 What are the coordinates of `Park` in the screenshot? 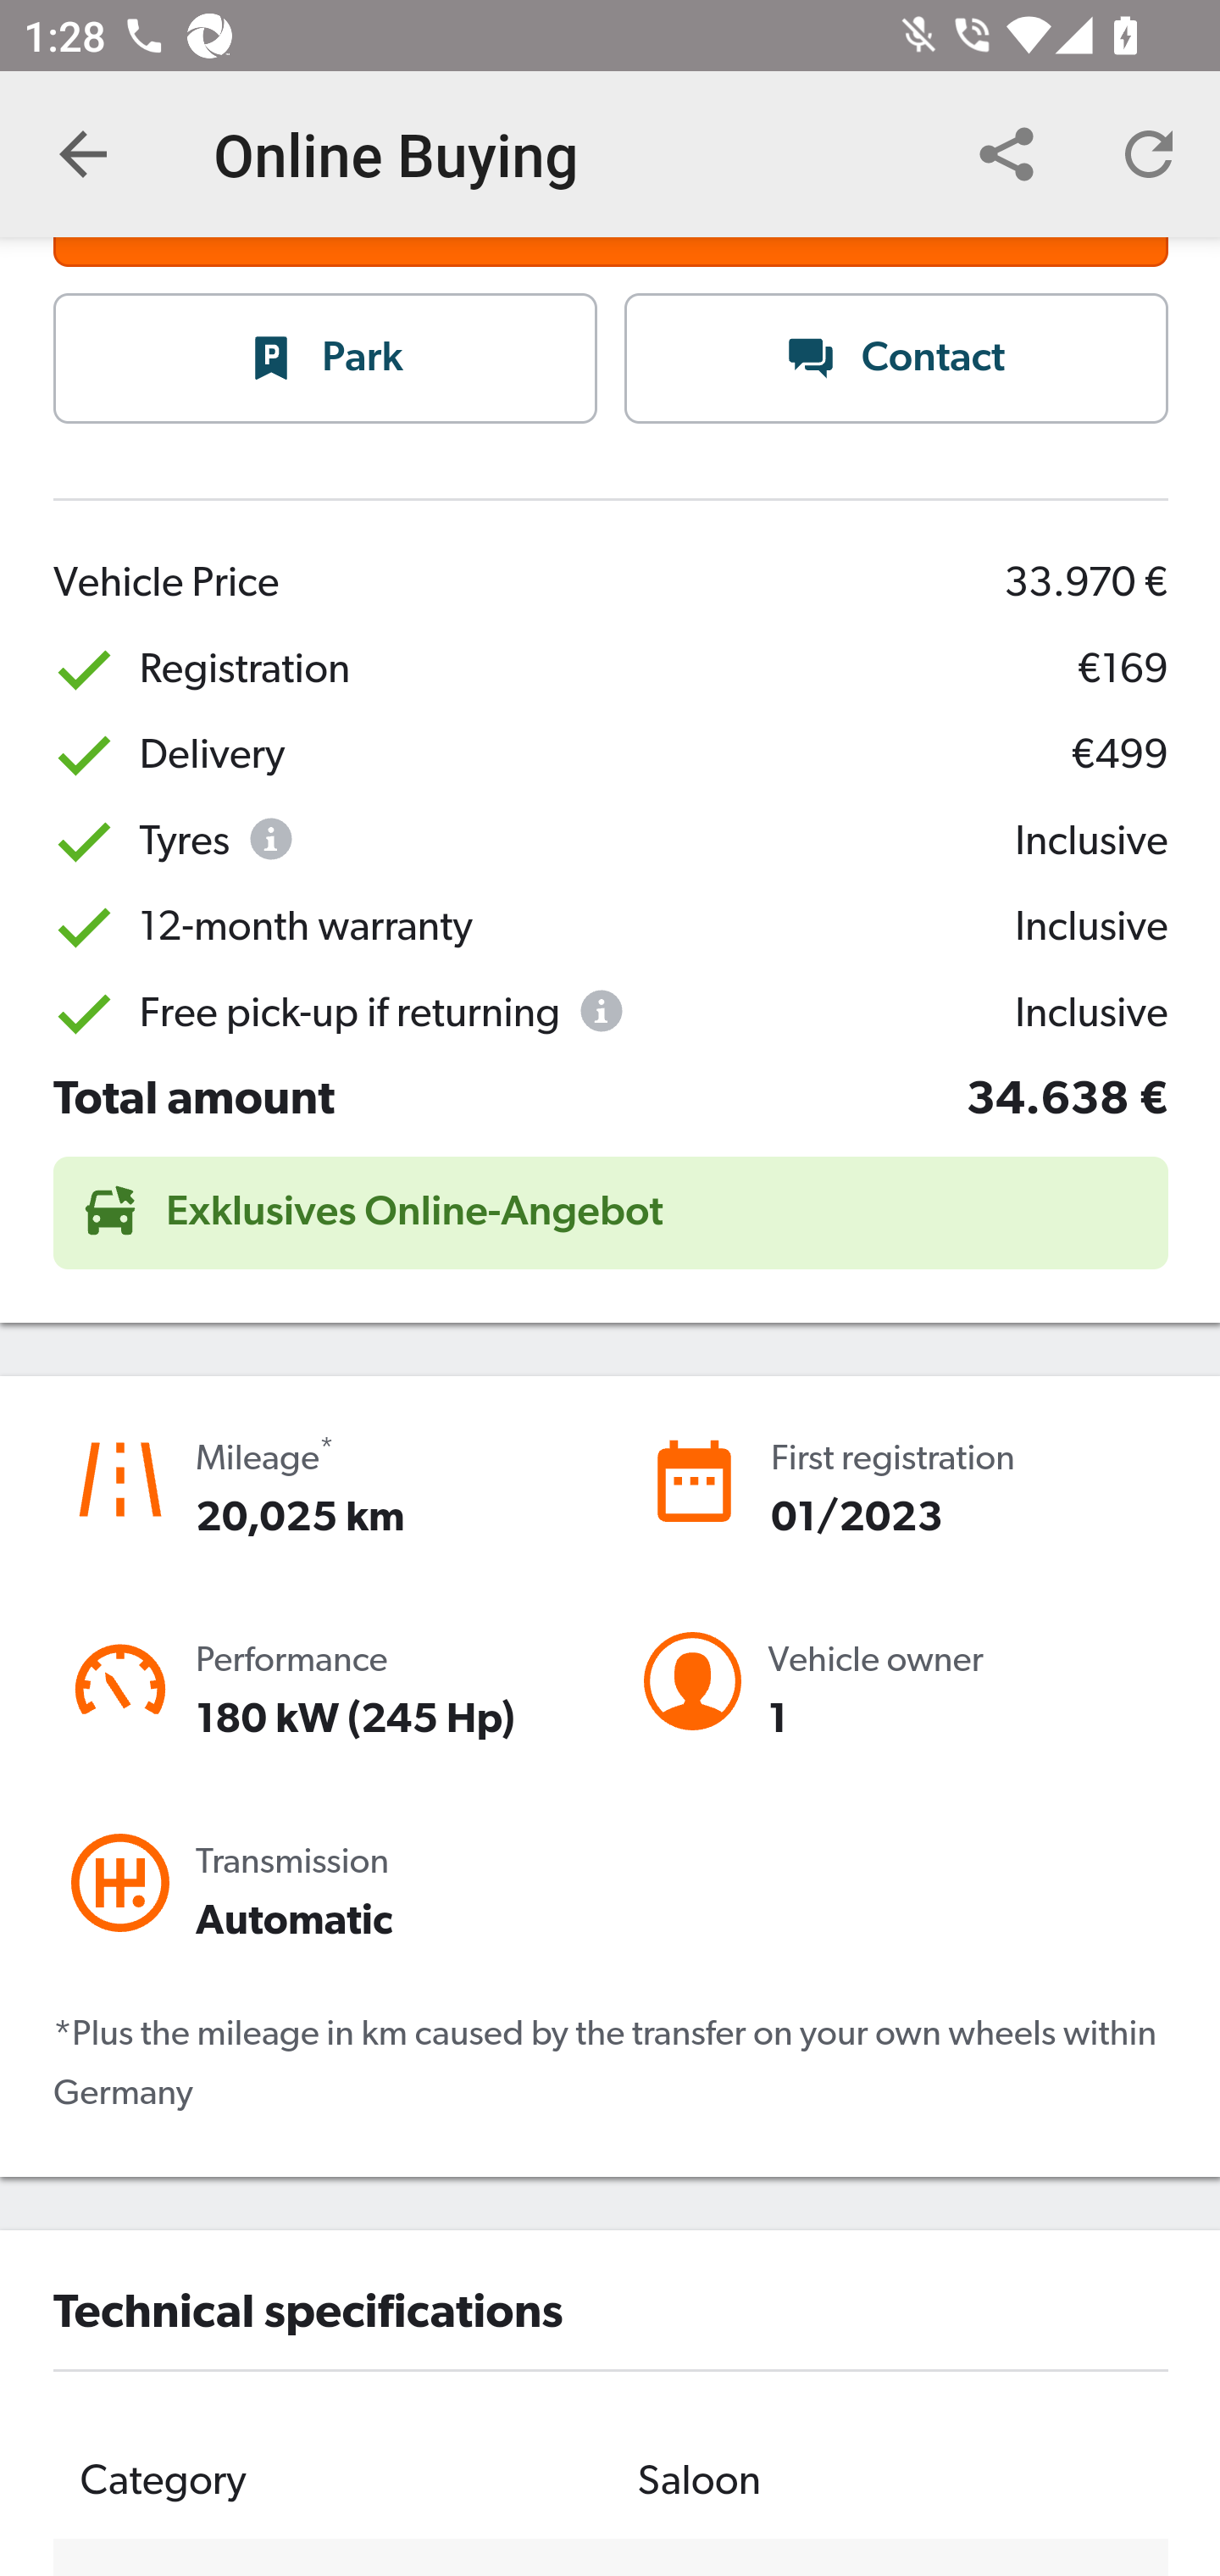 It's located at (326, 360).